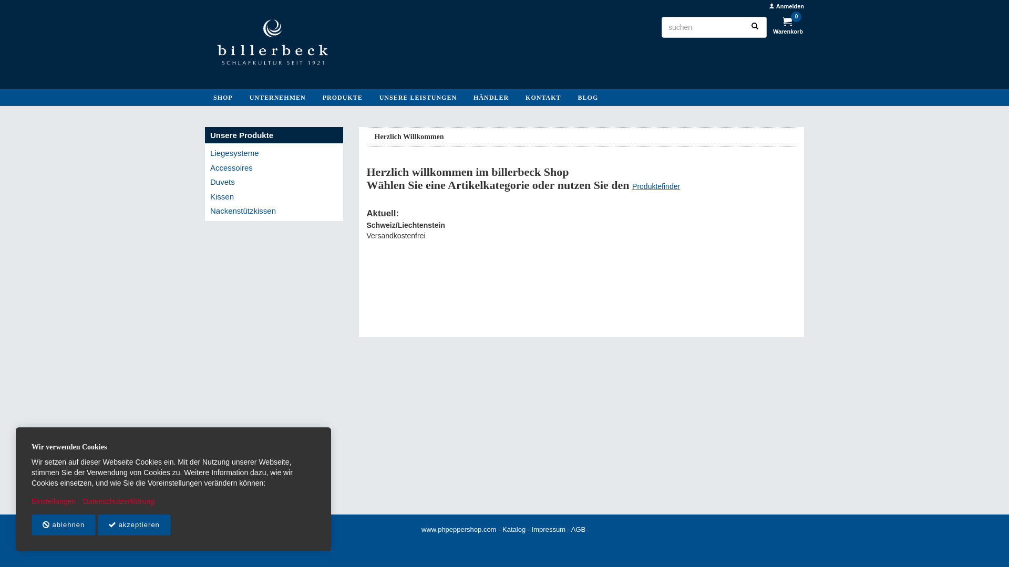  Describe the element at coordinates (274, 168) in the screenshot. I see `Accessoires` at that location.